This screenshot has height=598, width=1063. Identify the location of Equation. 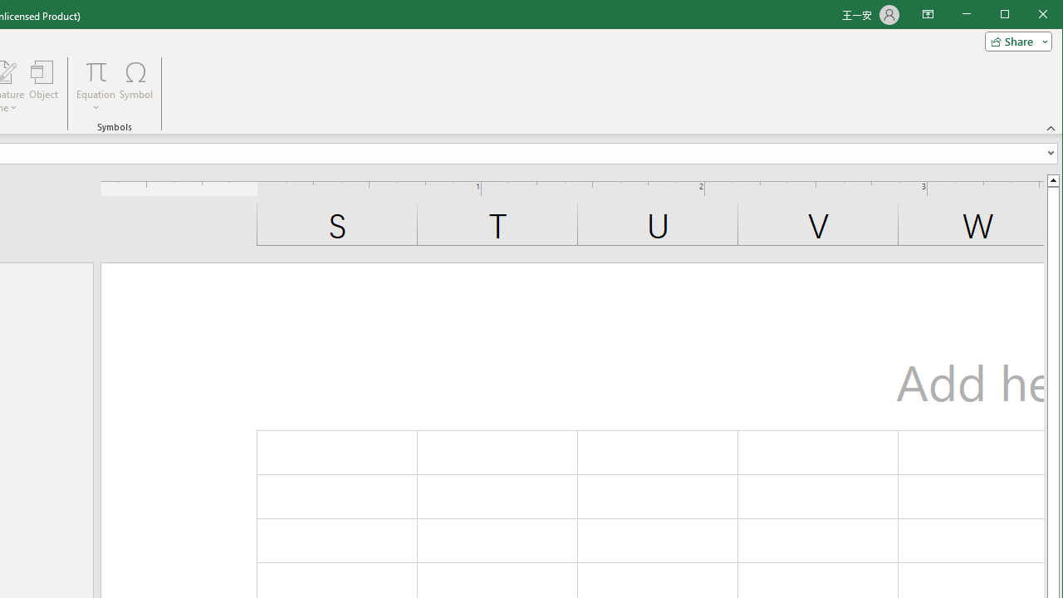
(96, 71).